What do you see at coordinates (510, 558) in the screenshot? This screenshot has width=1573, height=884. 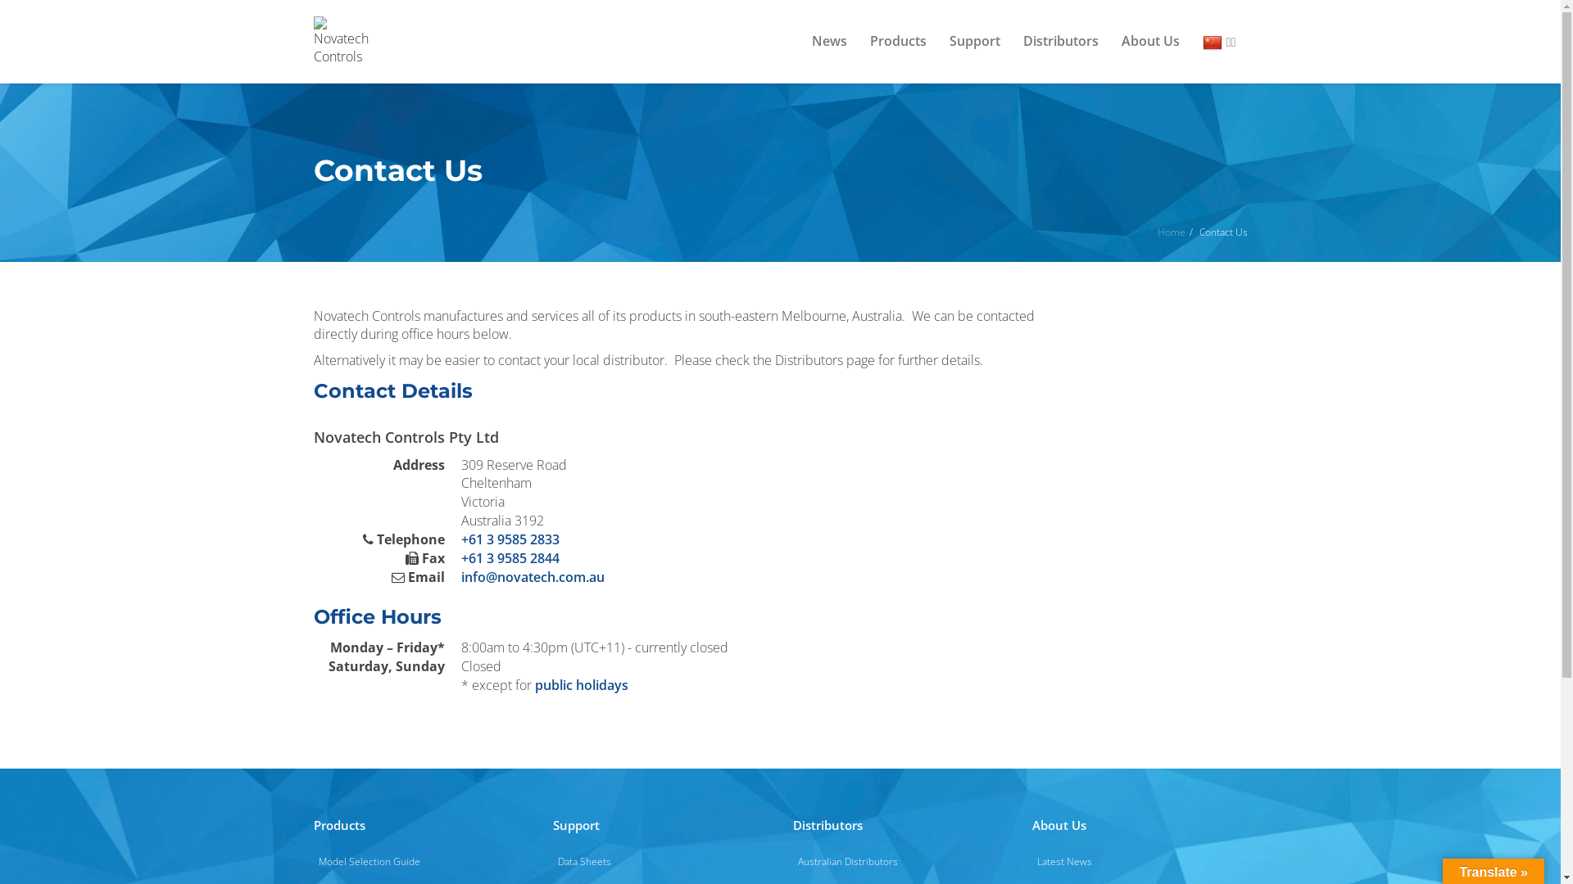 I see `+61 3 9585 2844` at bounding box center [510, 558].